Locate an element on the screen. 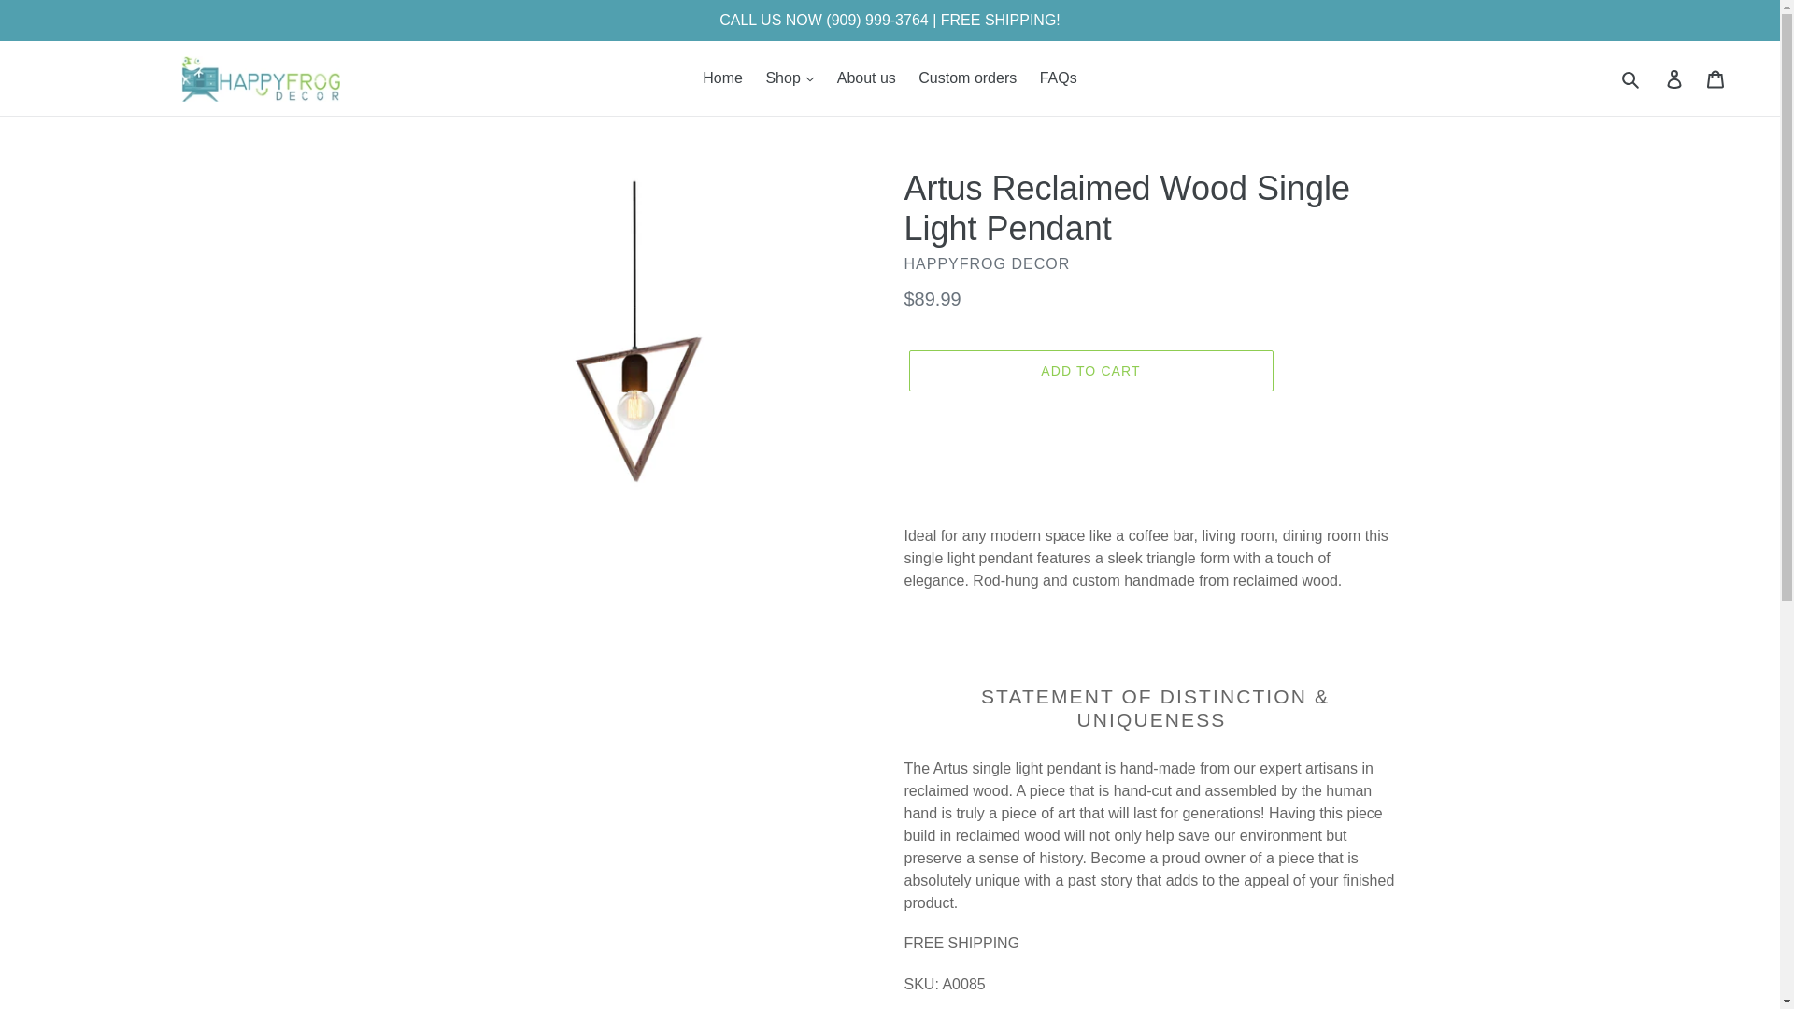 This screenshot has height=1009, width=1794. Submit is located at coordinates (1631, 78).